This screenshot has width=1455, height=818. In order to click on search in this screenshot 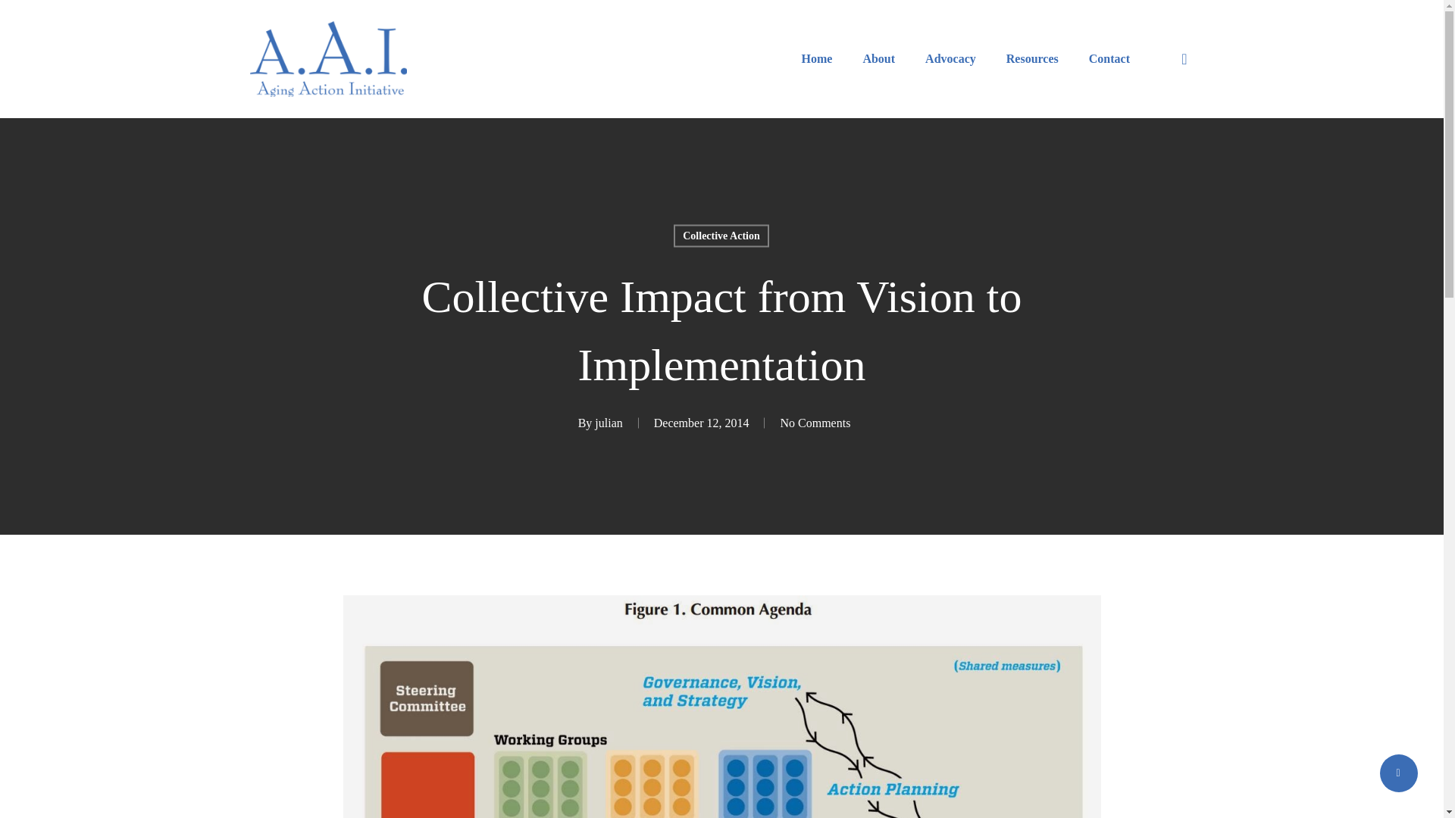, I will do `click(1184, 59)`.